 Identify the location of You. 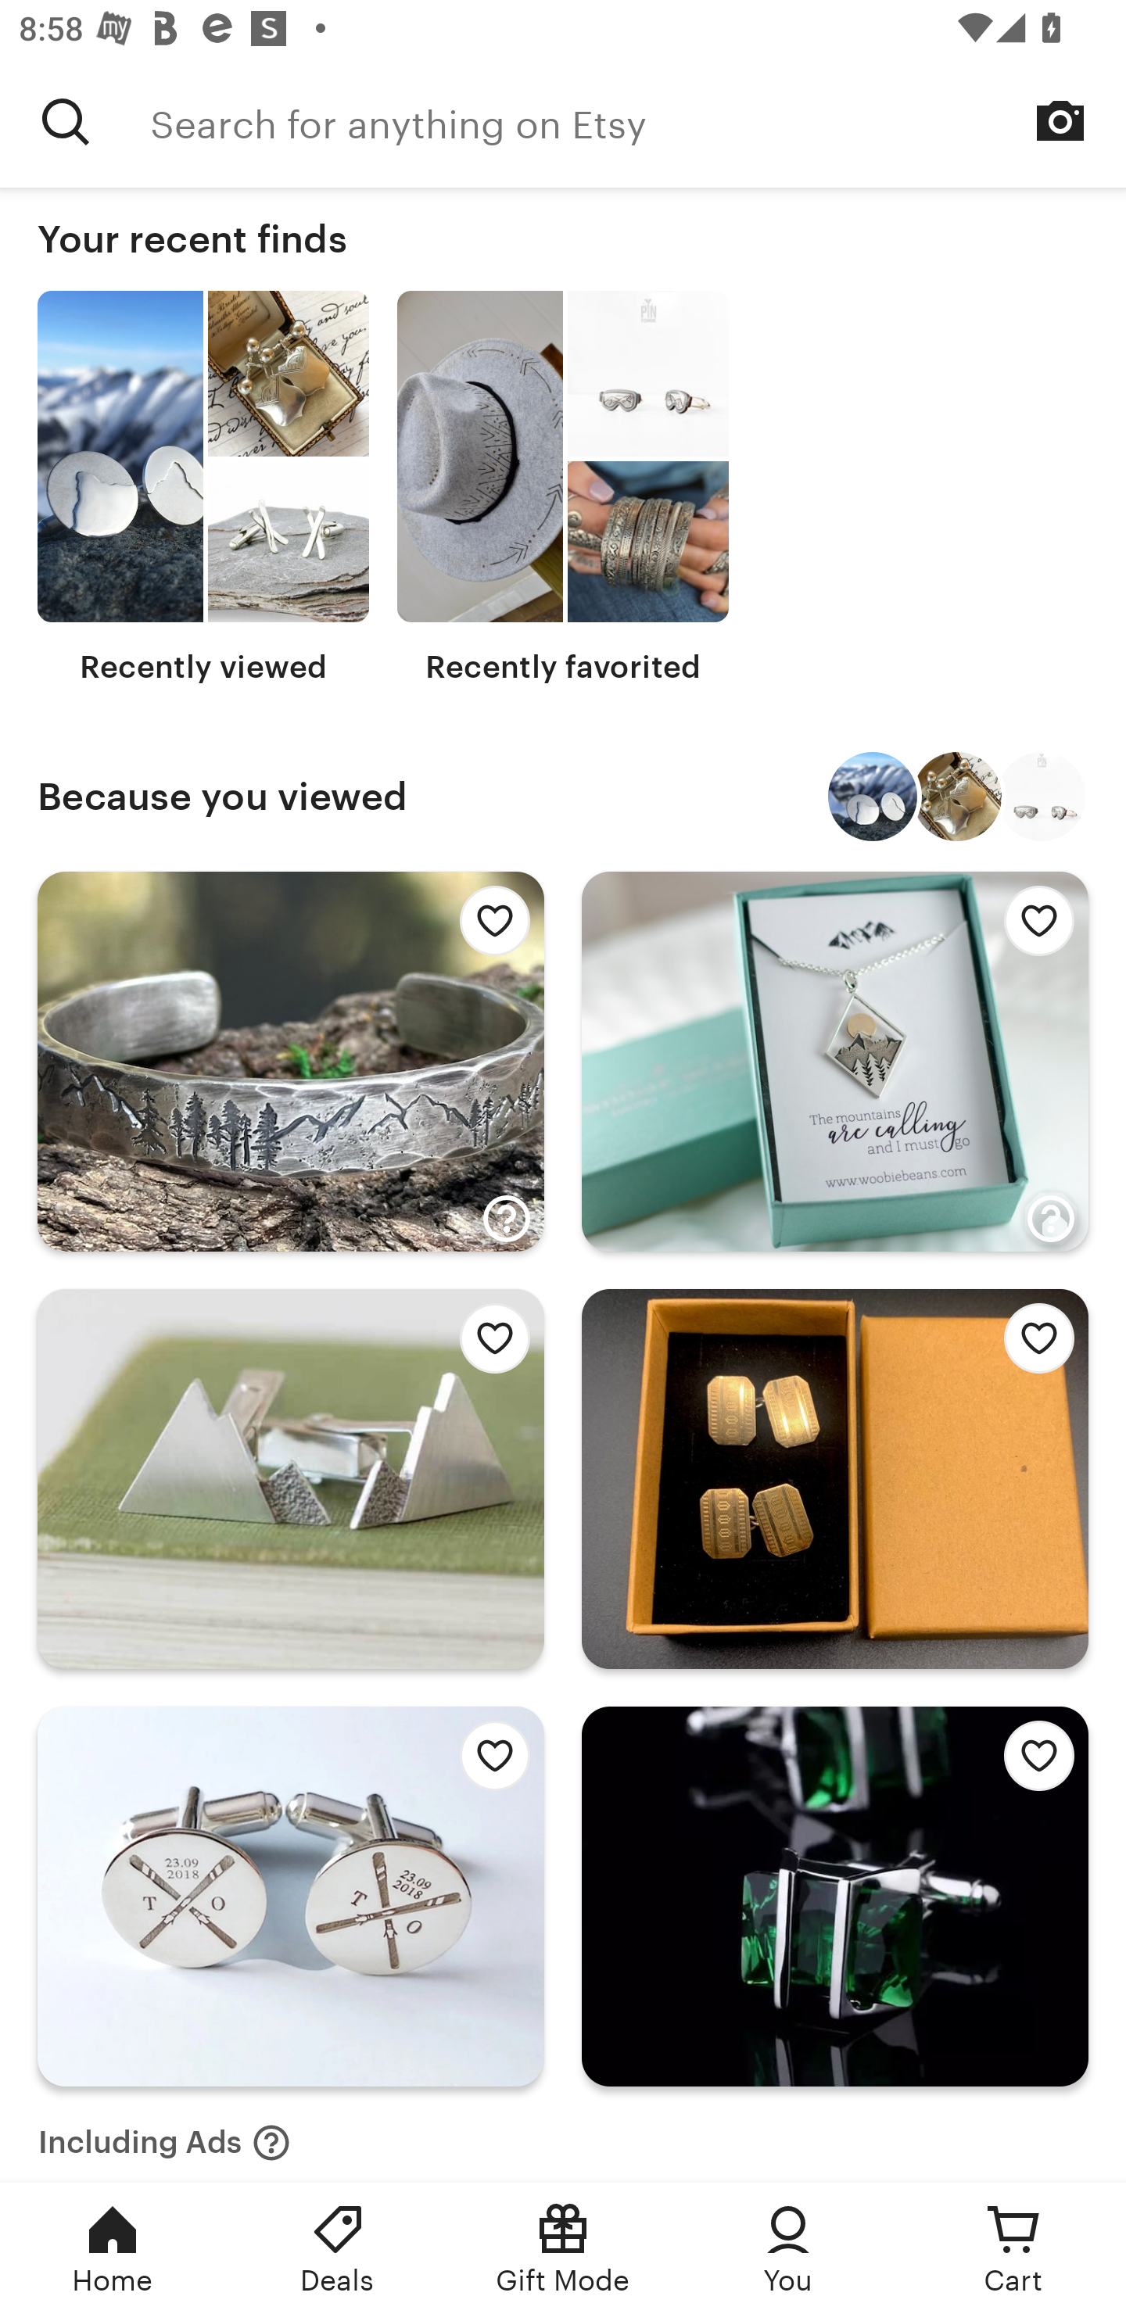
(788, 2248).